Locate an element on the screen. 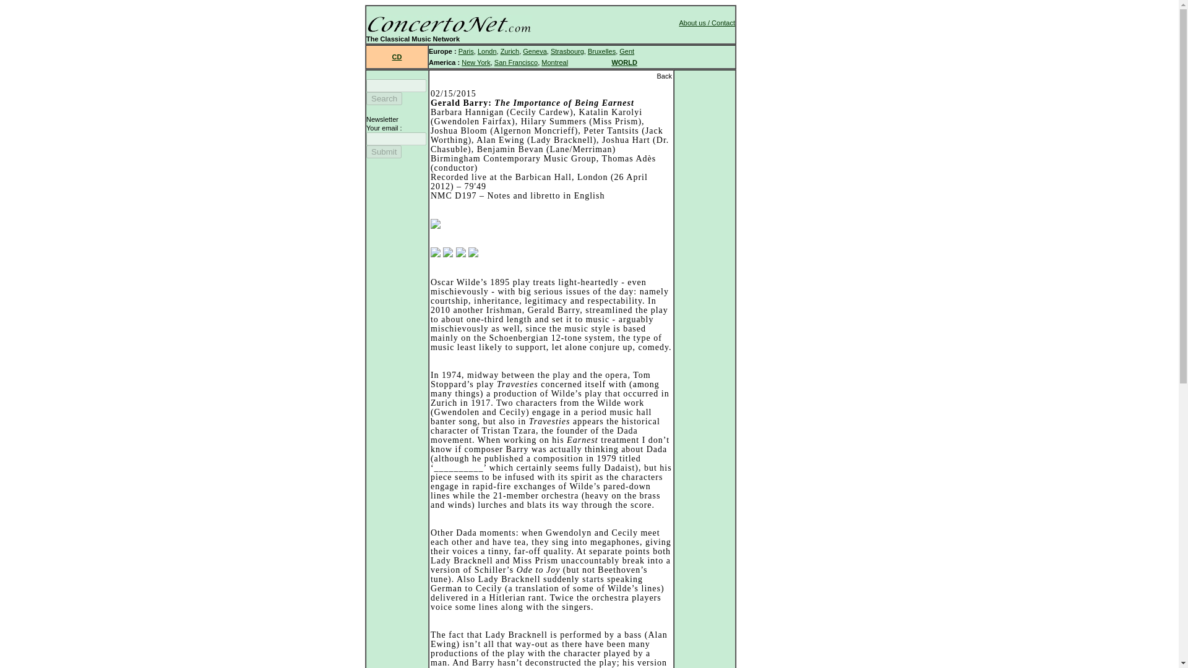 This screenshot has width=1188, height=668. Strasbourg is located at coordinates (567, 51).